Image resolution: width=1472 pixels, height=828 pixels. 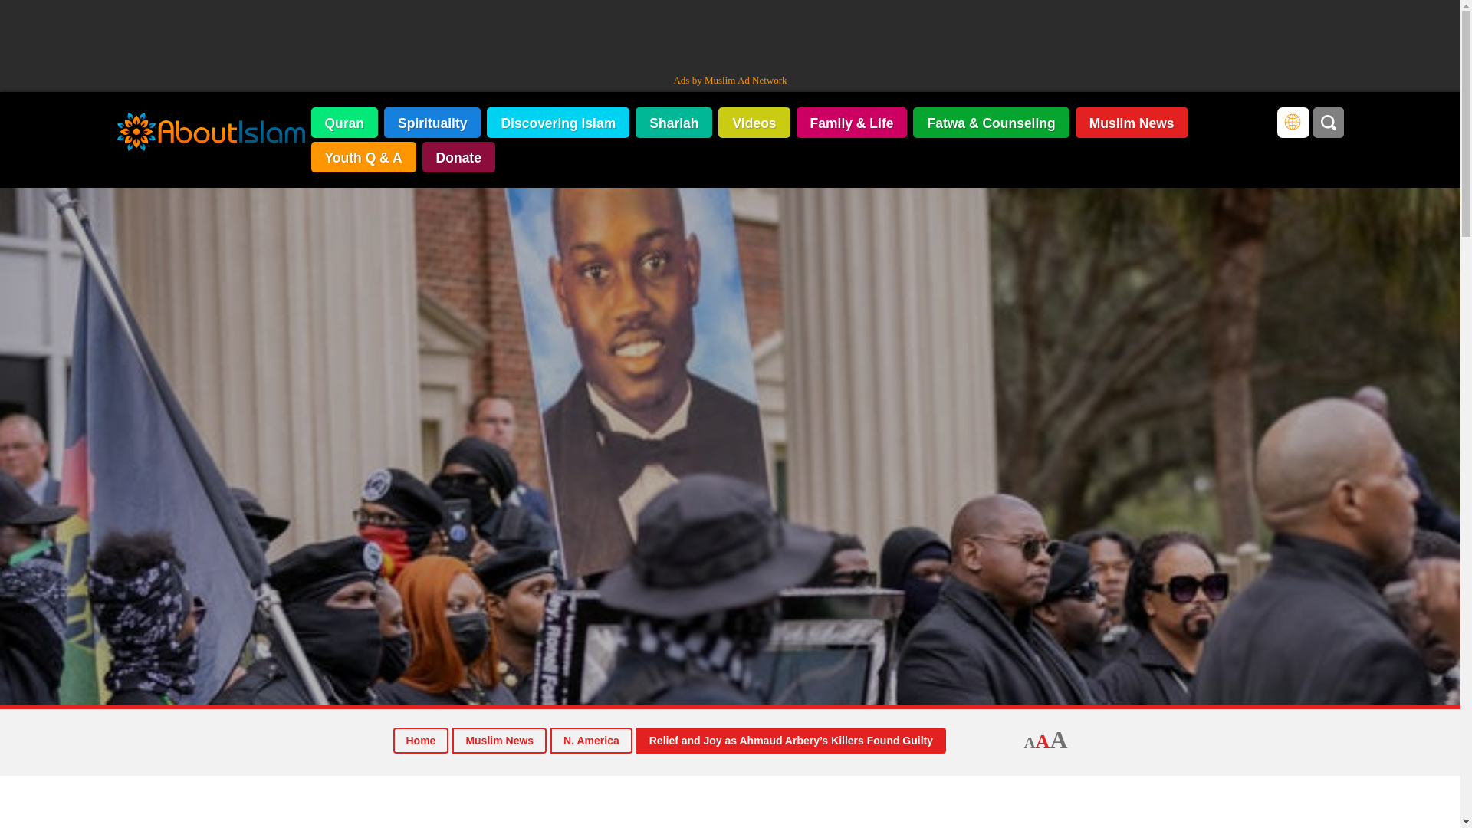 What do you see at coordinates (674, 123) in the screenshot?
I see `Shariah` at bounding box center [674, 123].